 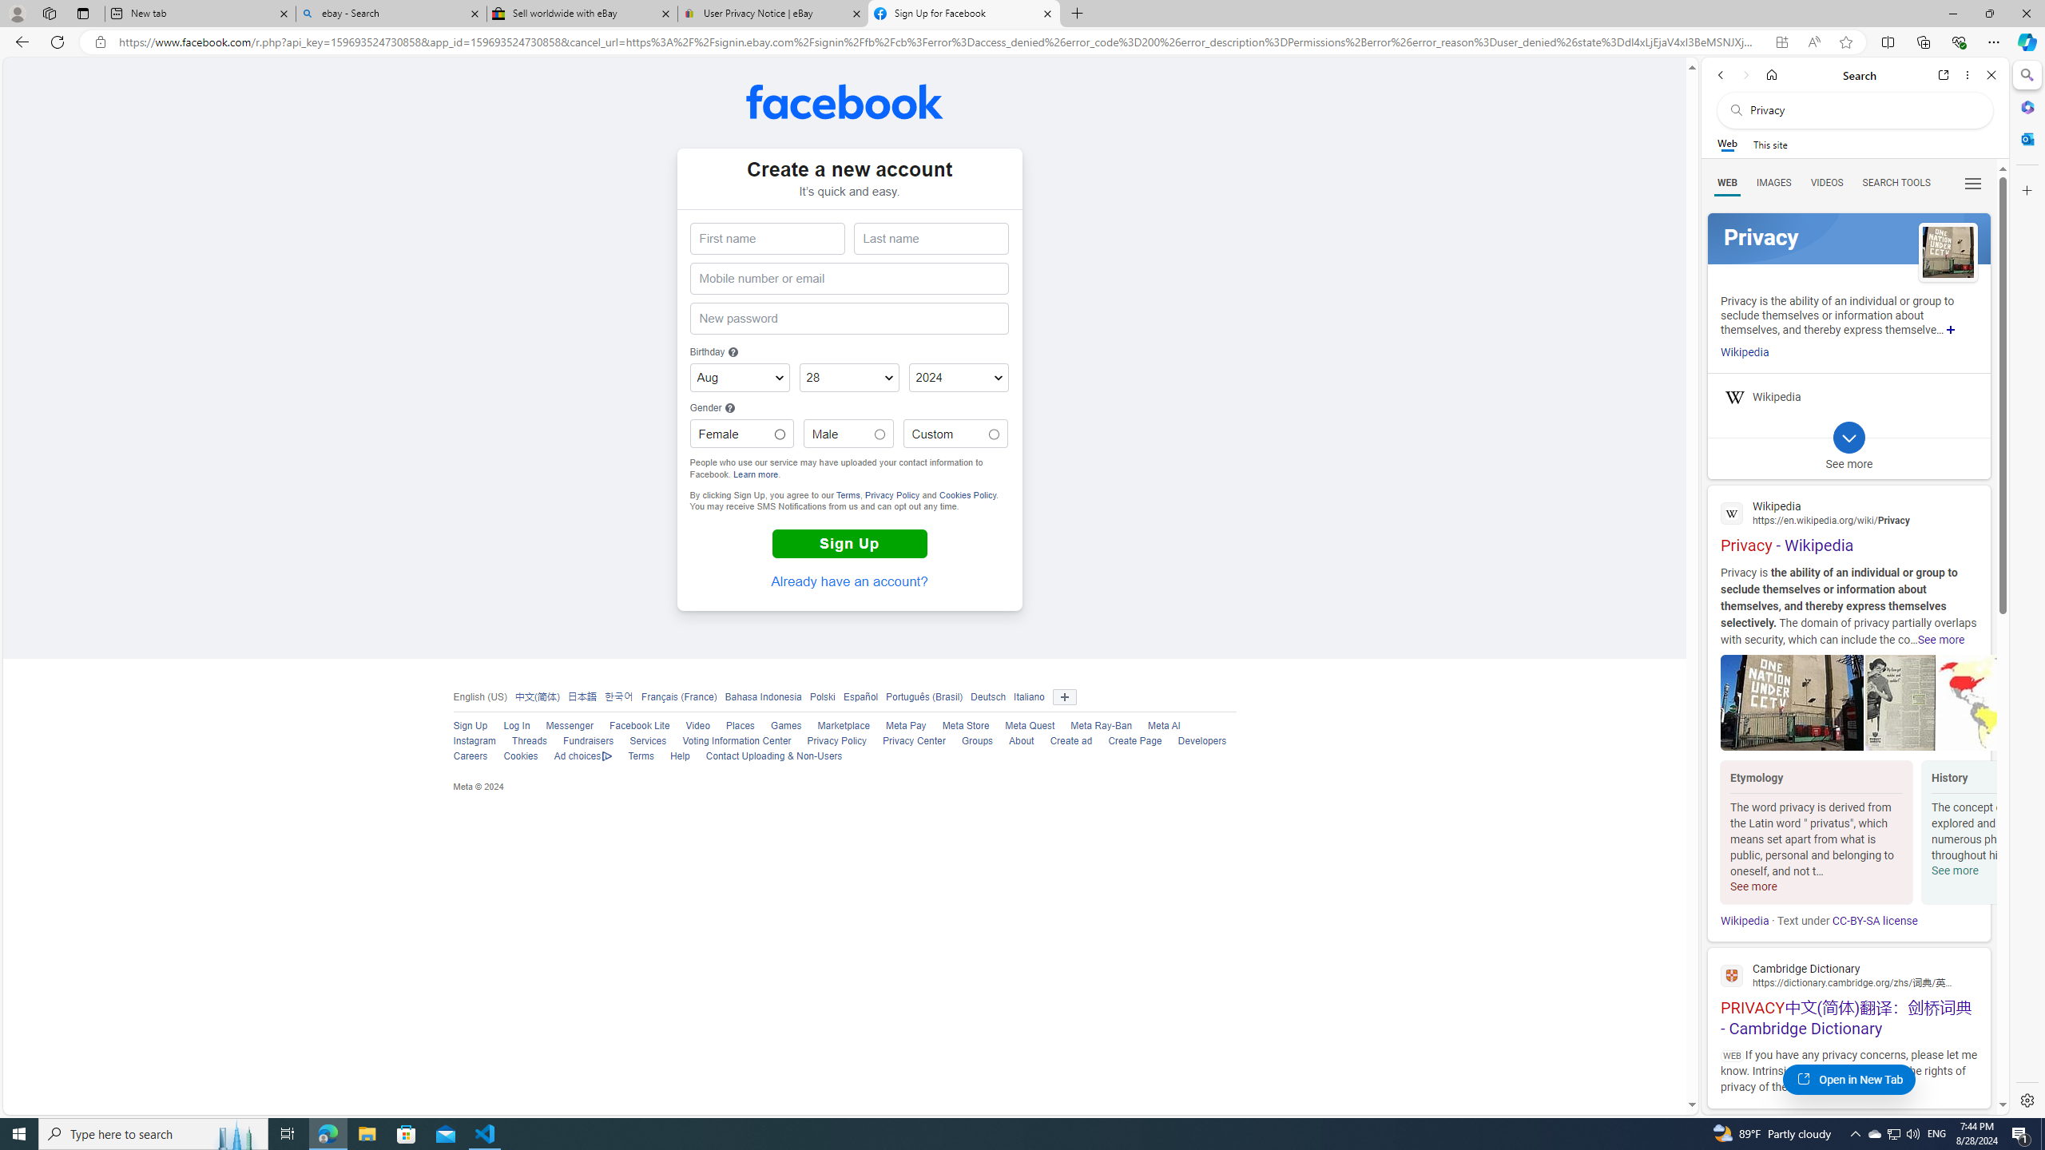 What do you see at coordinates (1848, 974) in the screenshot?
I see `Cambridge Dictionary` at bounding box center [1848, 974].